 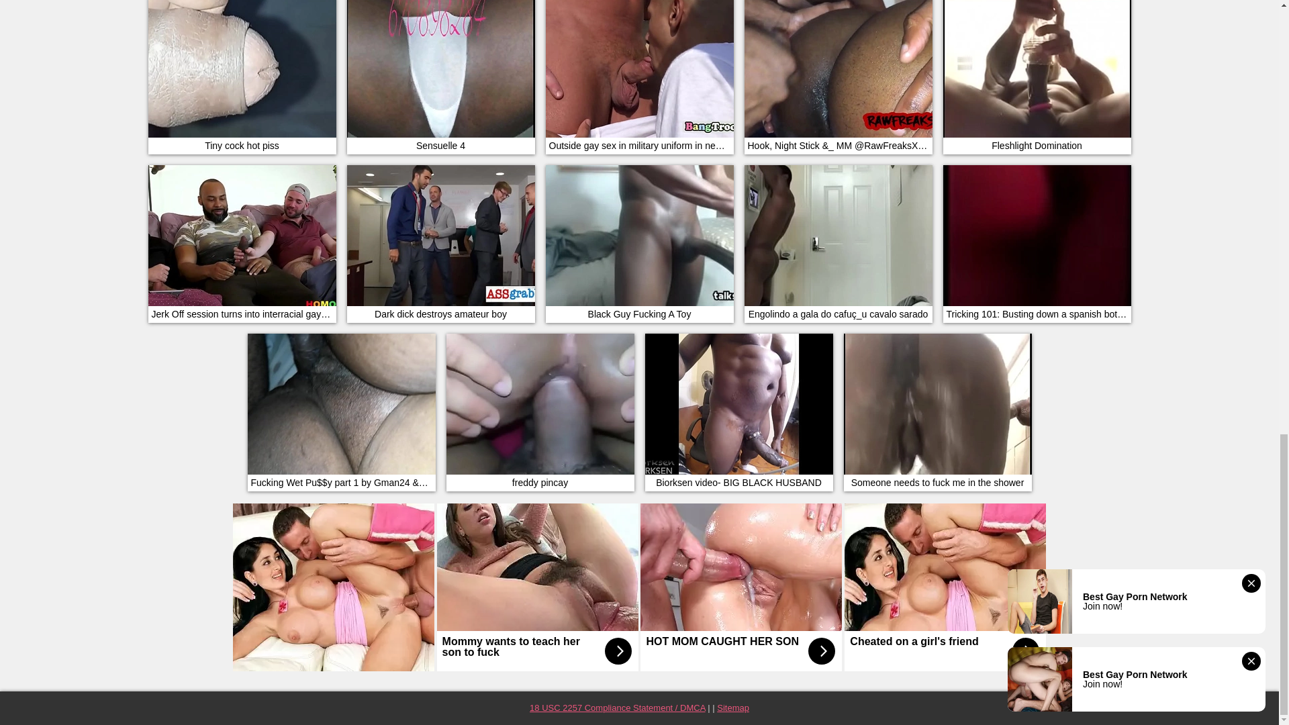 What do you see at coordinates (639, 77) in the screenshot?
I see `Outside gay sex in military uniform in new gay reality show` at bounding box center [639, 77].